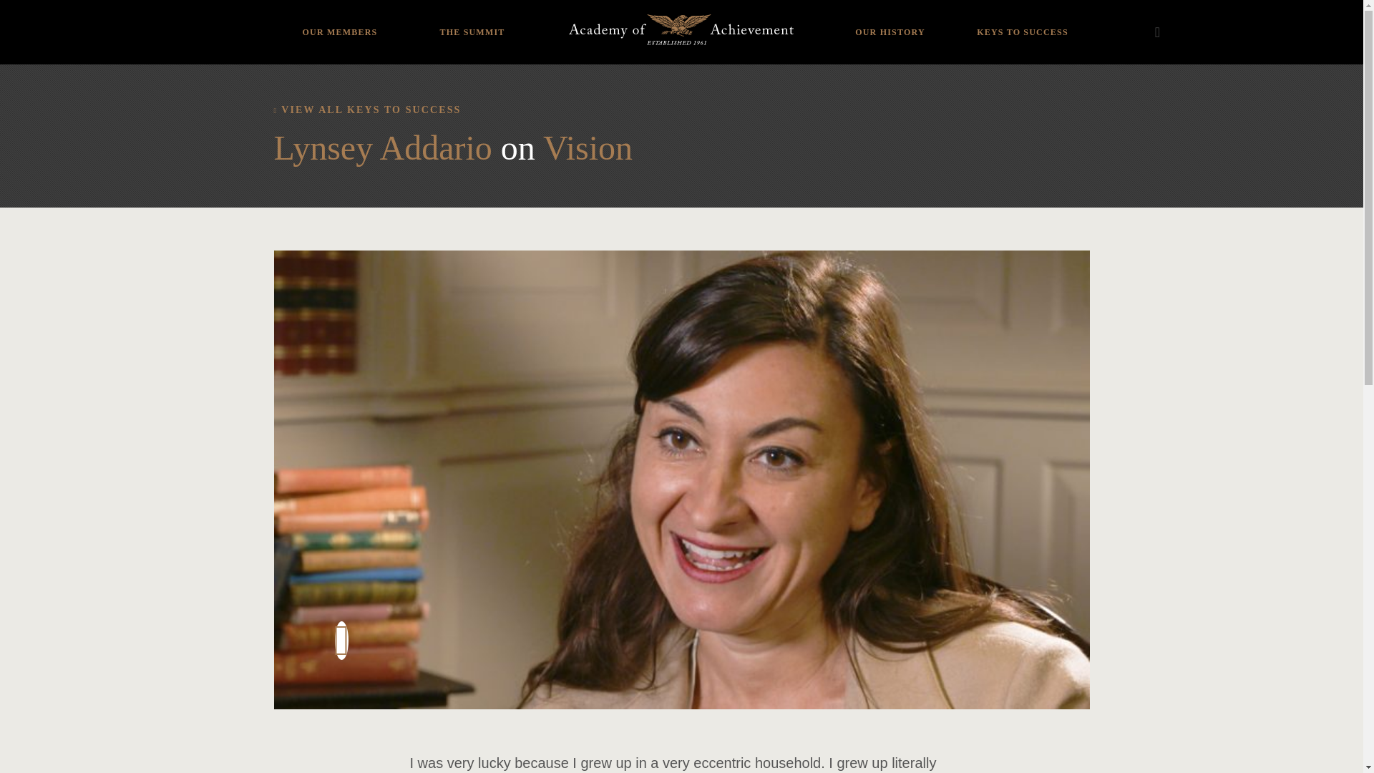  What do you see at coordinates (1022, 21) in the screenshot?
I see `KEYS TO SUCCESS` at bounding box center [1022, 21].